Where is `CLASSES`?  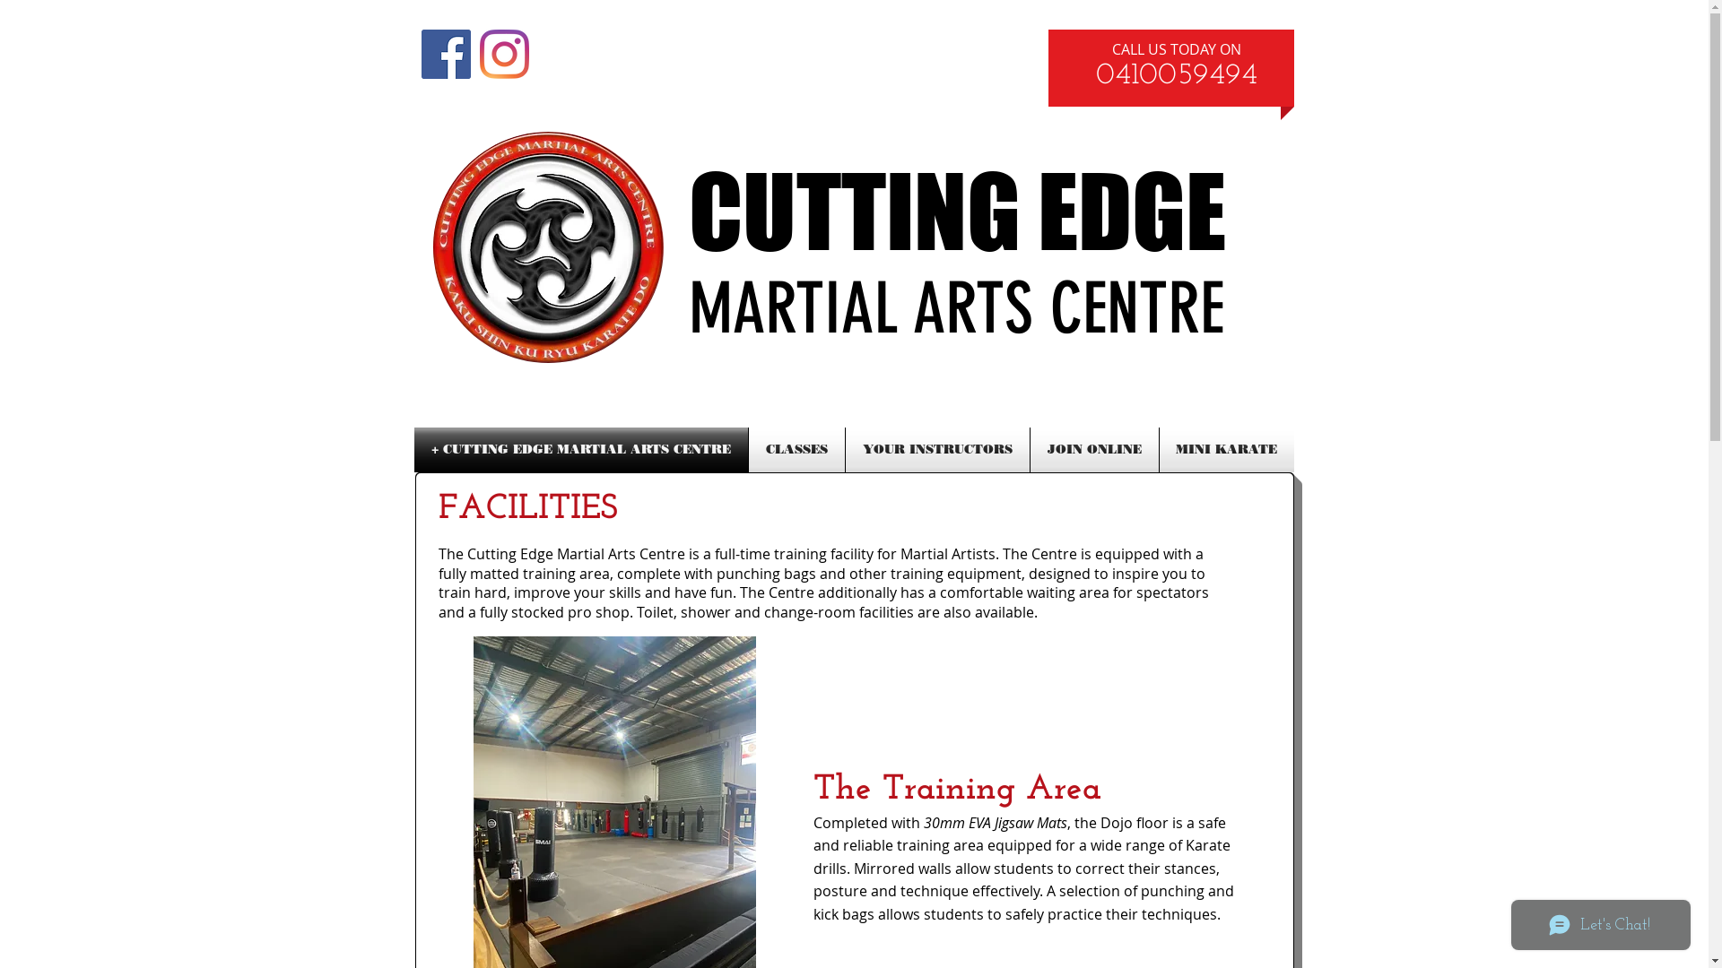 CLASSES is located at coordinates (796, 450).